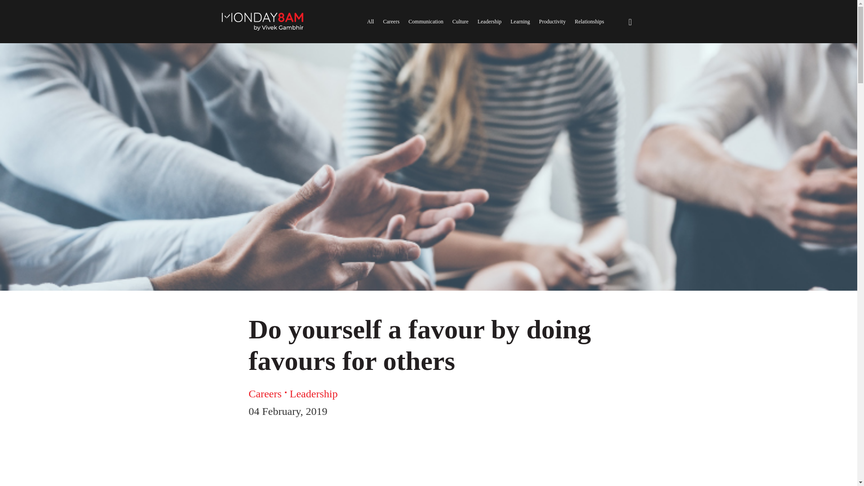  I want to click on Tweet this, so click(841, 390).